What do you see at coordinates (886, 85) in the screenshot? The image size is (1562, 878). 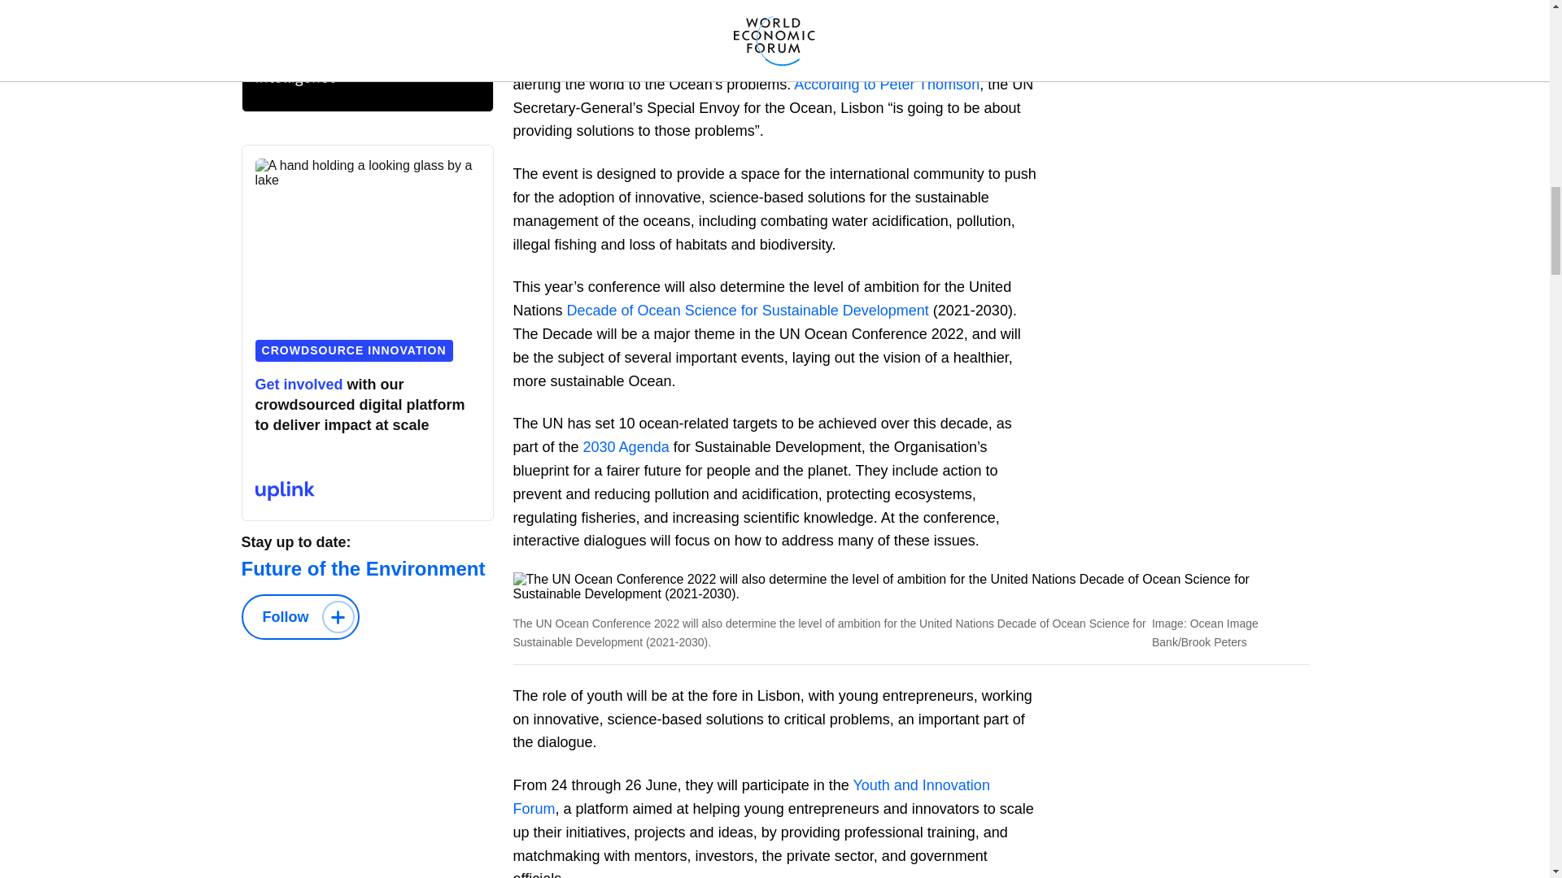 I see `According to Peter Thomson` at bounding box center [886, 85].